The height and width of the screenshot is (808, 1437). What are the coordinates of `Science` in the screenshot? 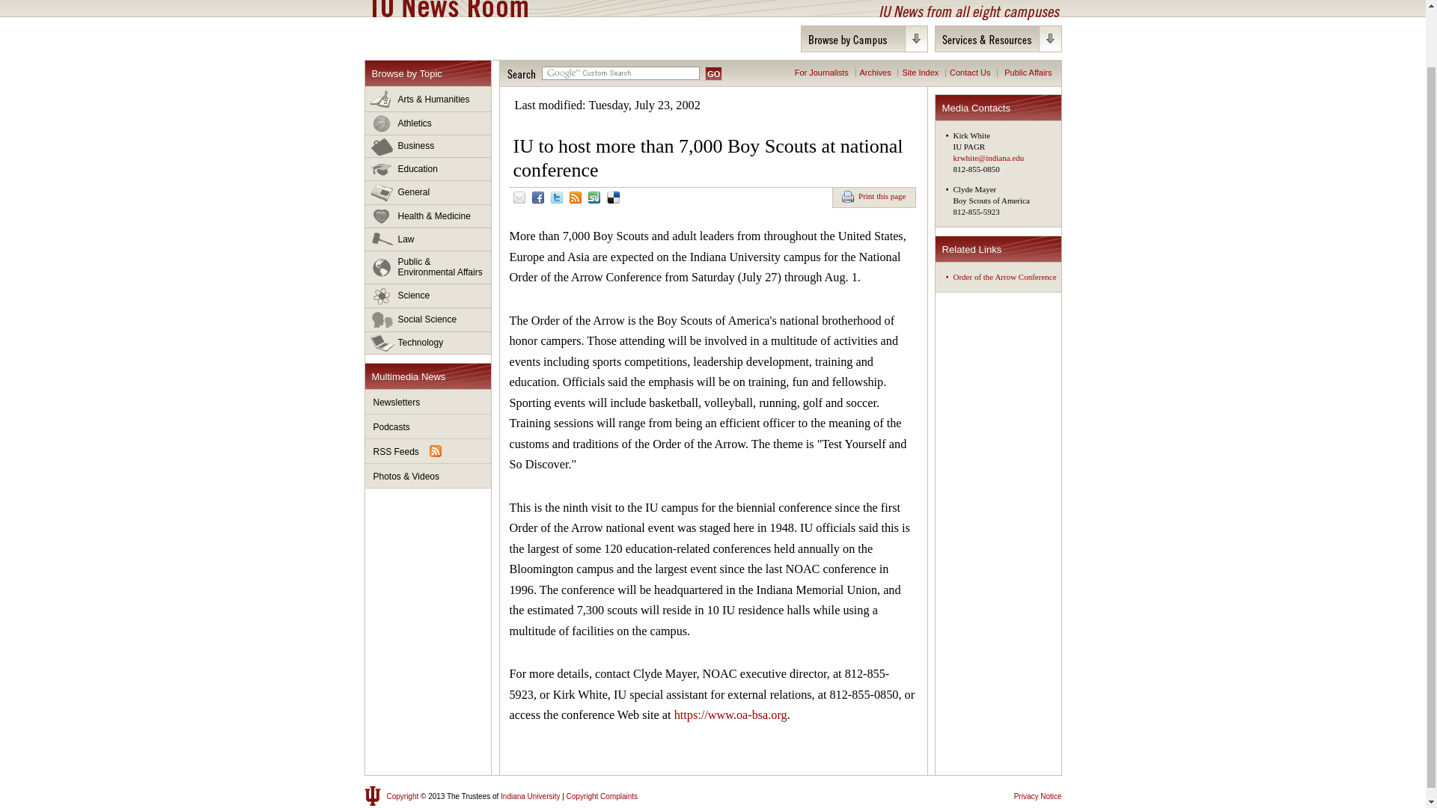 It's located at (428, 296).